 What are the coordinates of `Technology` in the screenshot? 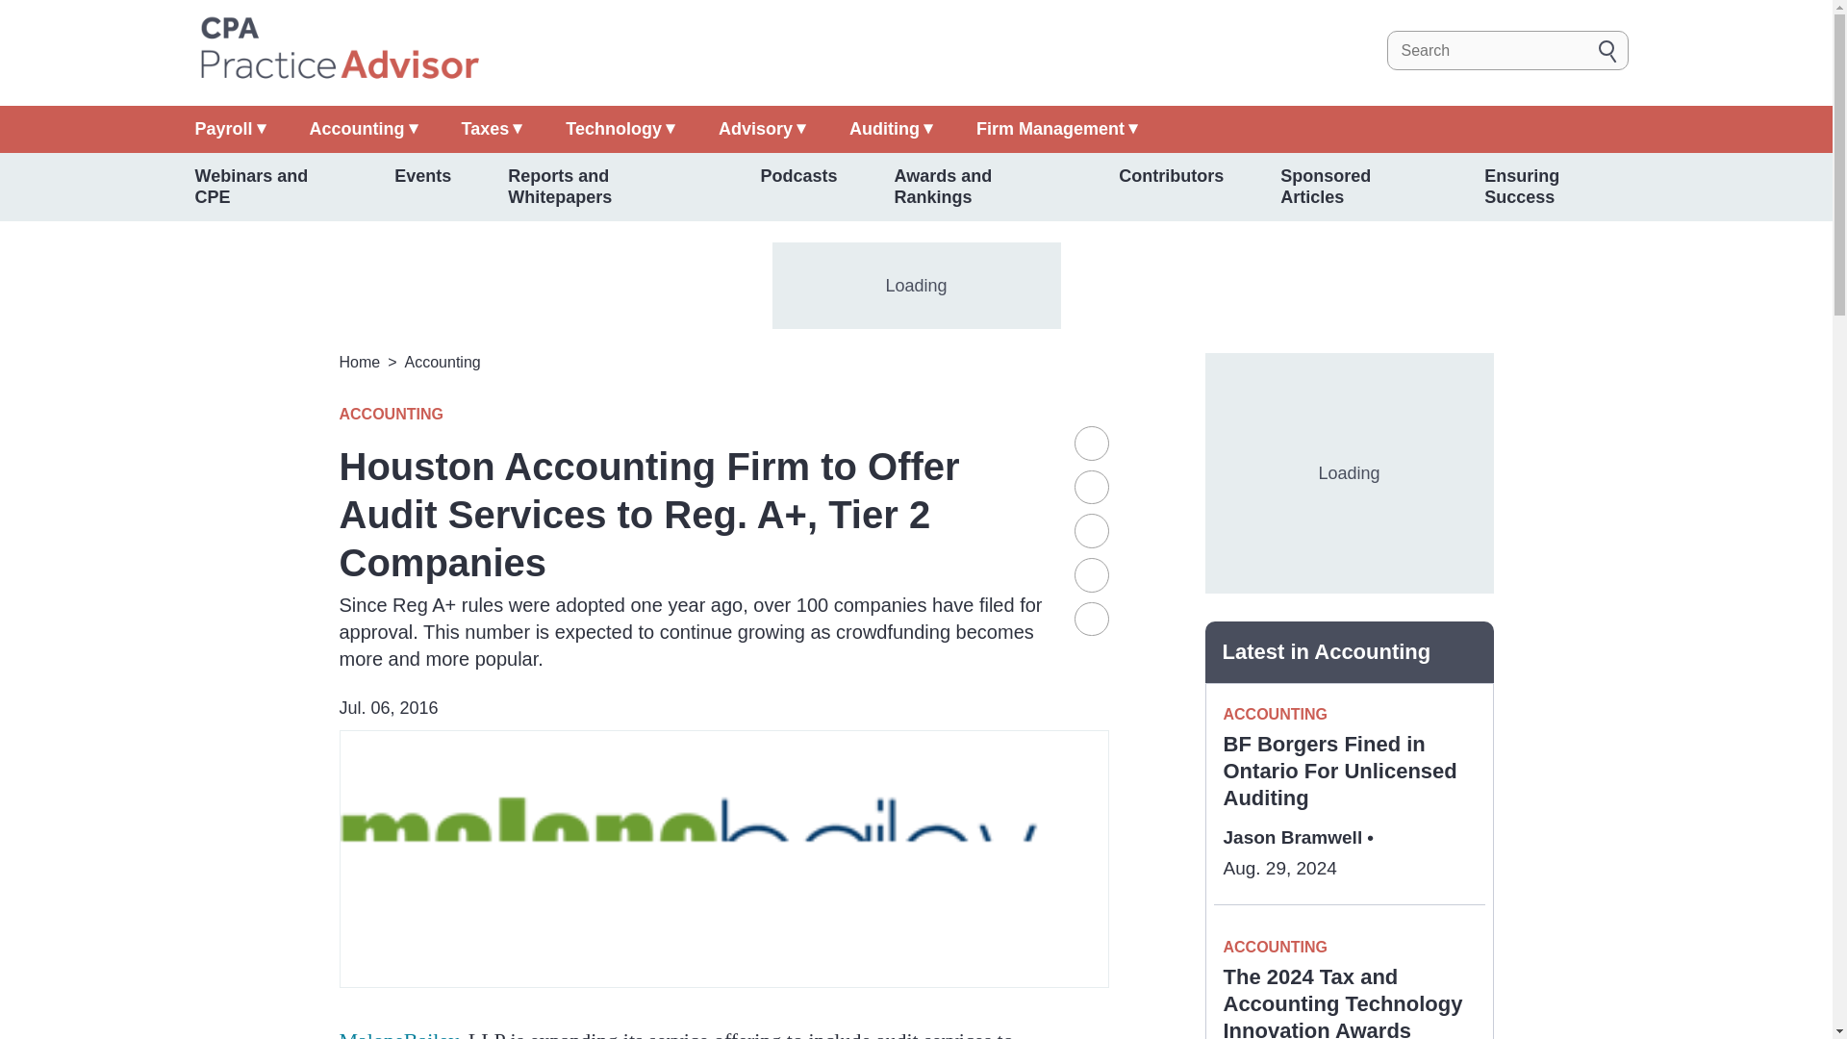 It's located at (620, 129).